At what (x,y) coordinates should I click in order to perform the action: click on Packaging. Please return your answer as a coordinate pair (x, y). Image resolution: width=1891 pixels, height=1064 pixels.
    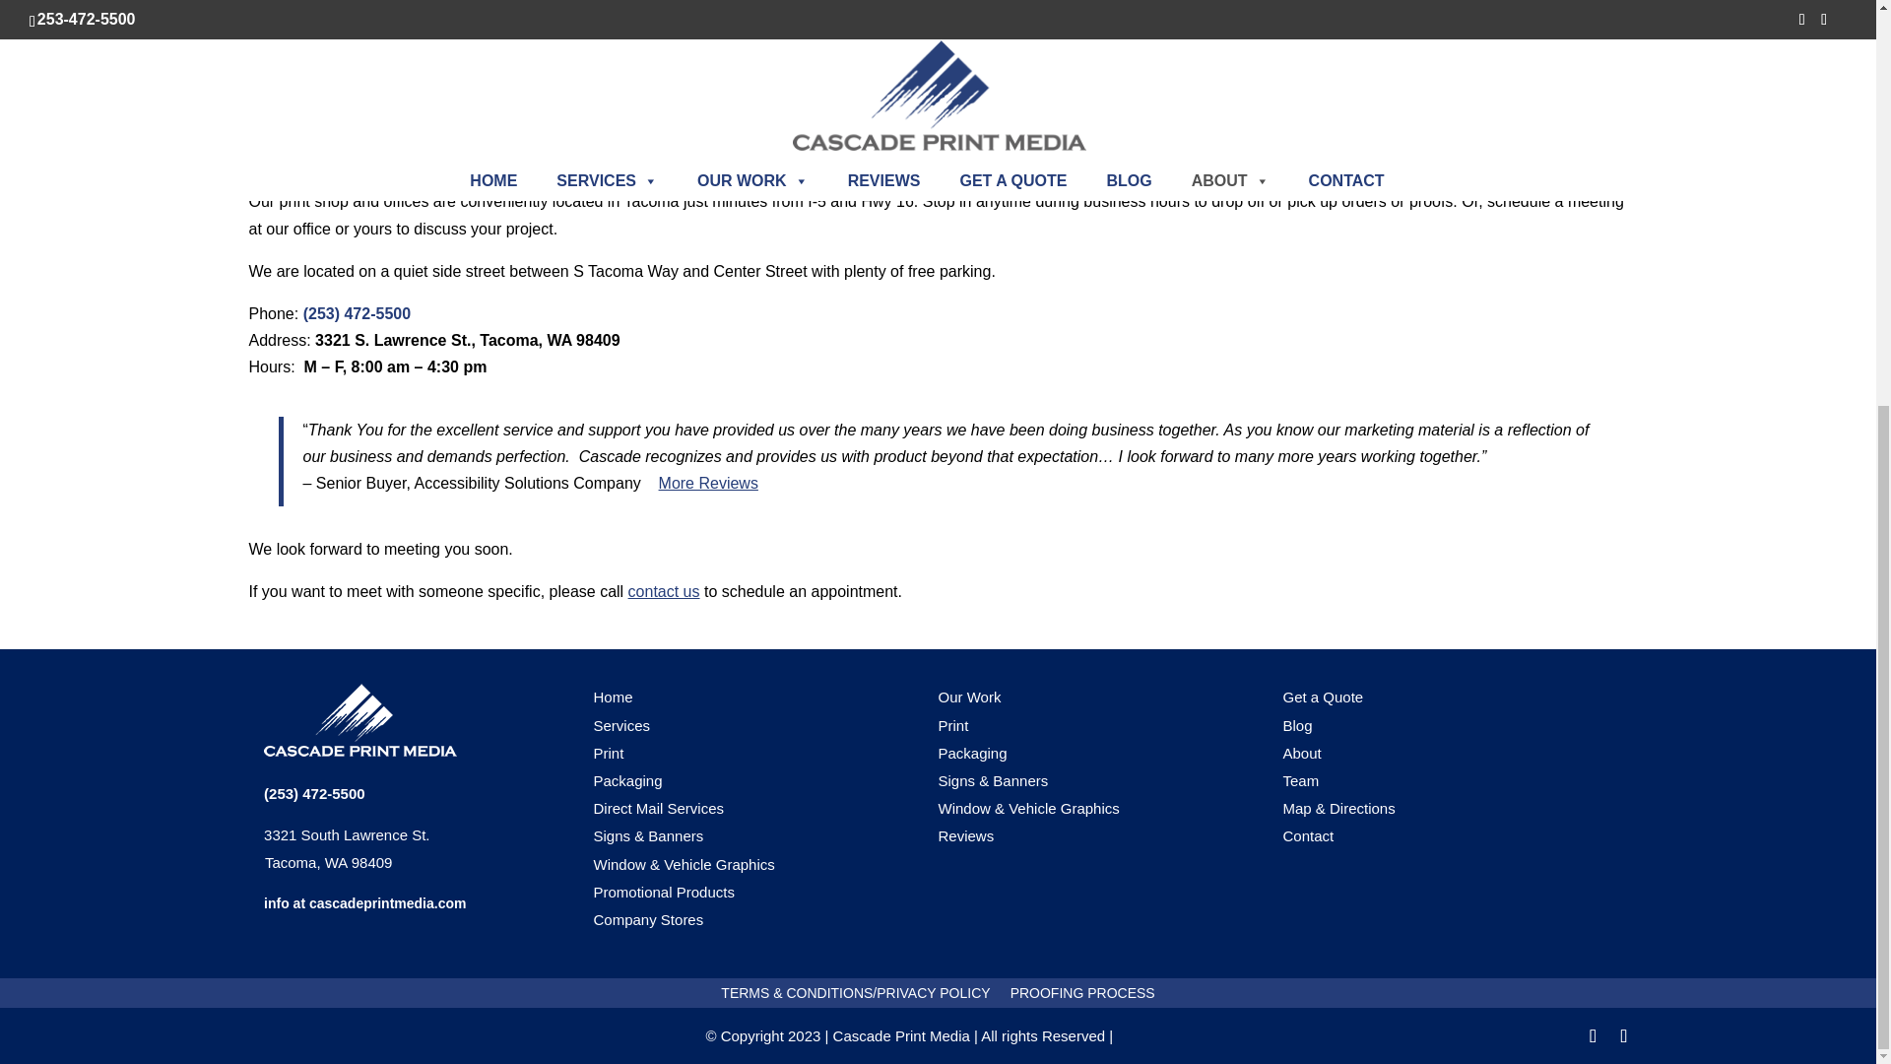
    Looking at the image, I should click on (609, 753).